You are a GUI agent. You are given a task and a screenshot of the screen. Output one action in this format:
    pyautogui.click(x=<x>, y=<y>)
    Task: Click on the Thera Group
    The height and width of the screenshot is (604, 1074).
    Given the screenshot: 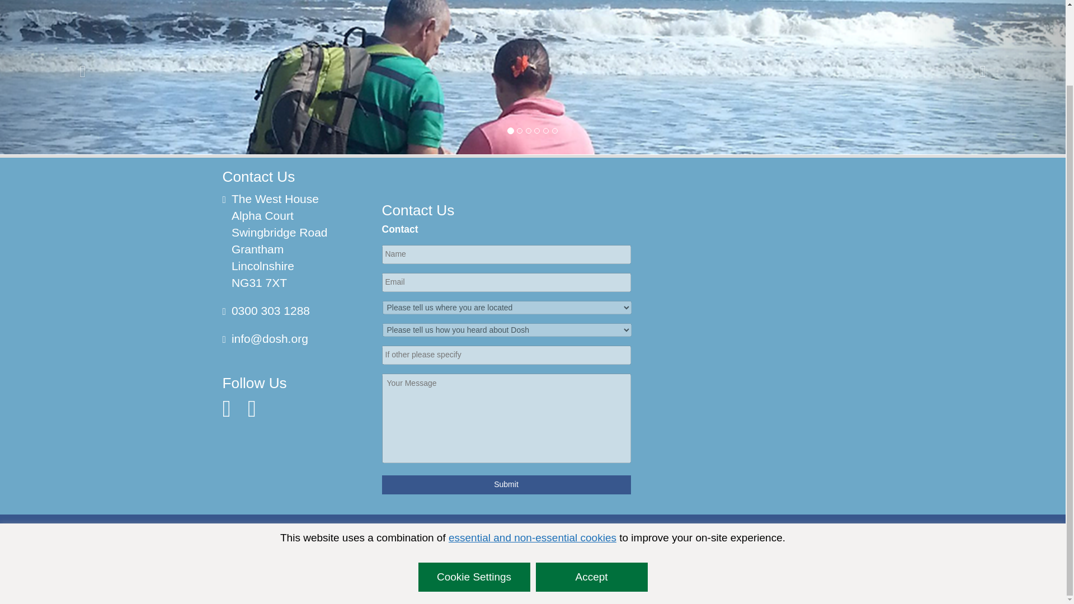 What is the action you would take?
    pyautogui.click(x=623, y=583)
    